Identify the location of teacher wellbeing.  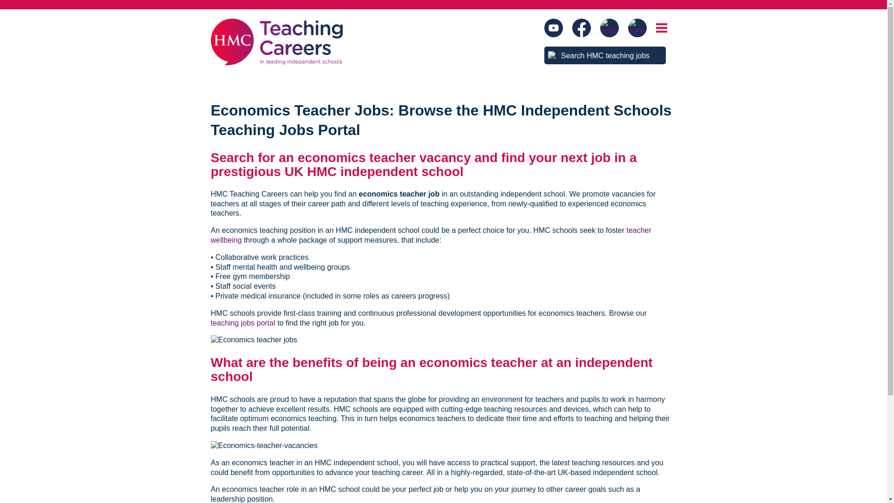
(430, 235).